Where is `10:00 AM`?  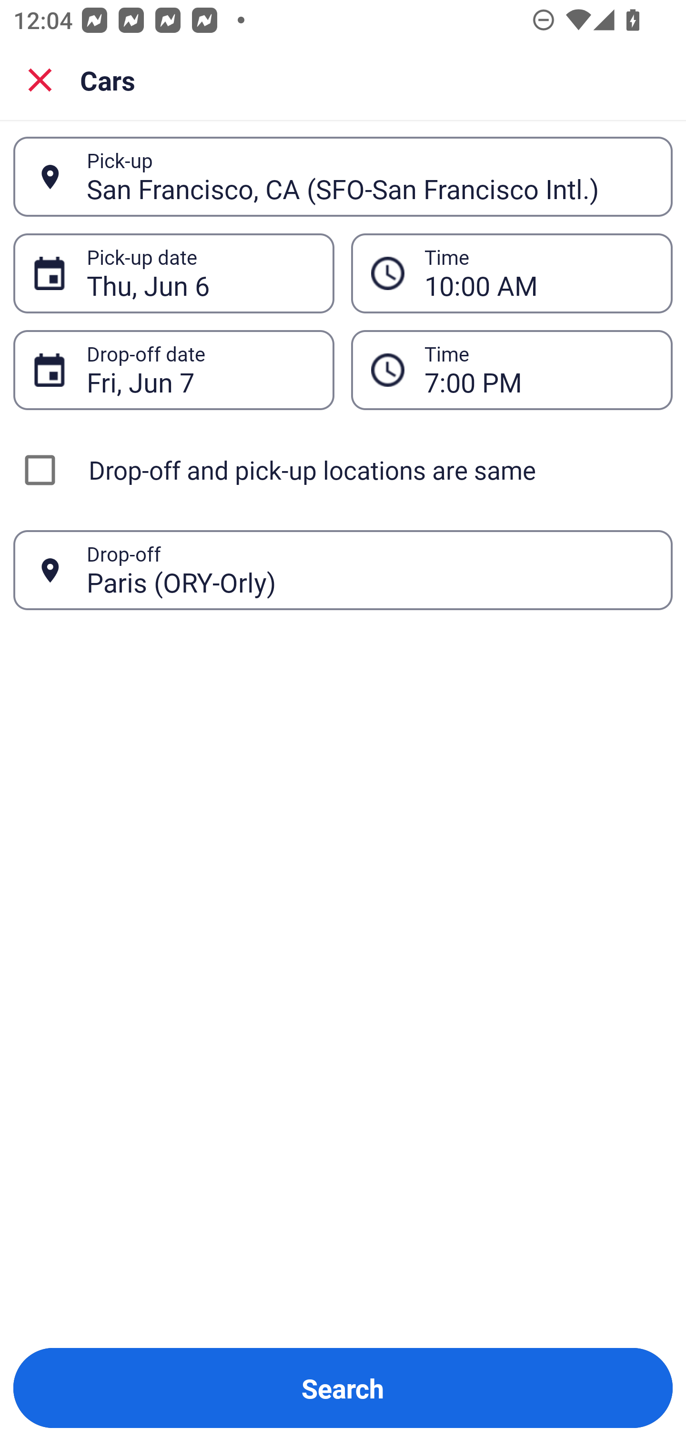 10:00 AM is located at coordinates (538, 273).